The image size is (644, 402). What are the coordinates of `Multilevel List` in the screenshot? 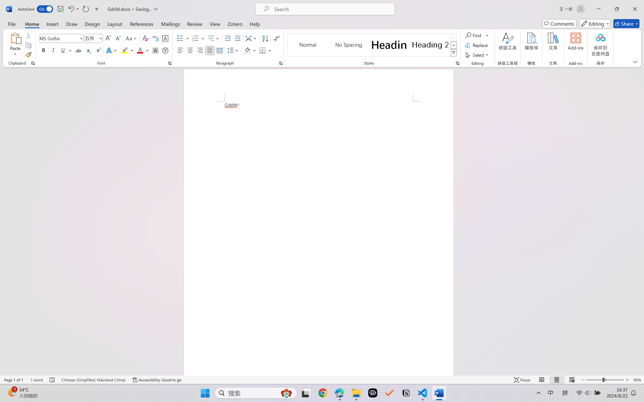 It's located at (214, 38).